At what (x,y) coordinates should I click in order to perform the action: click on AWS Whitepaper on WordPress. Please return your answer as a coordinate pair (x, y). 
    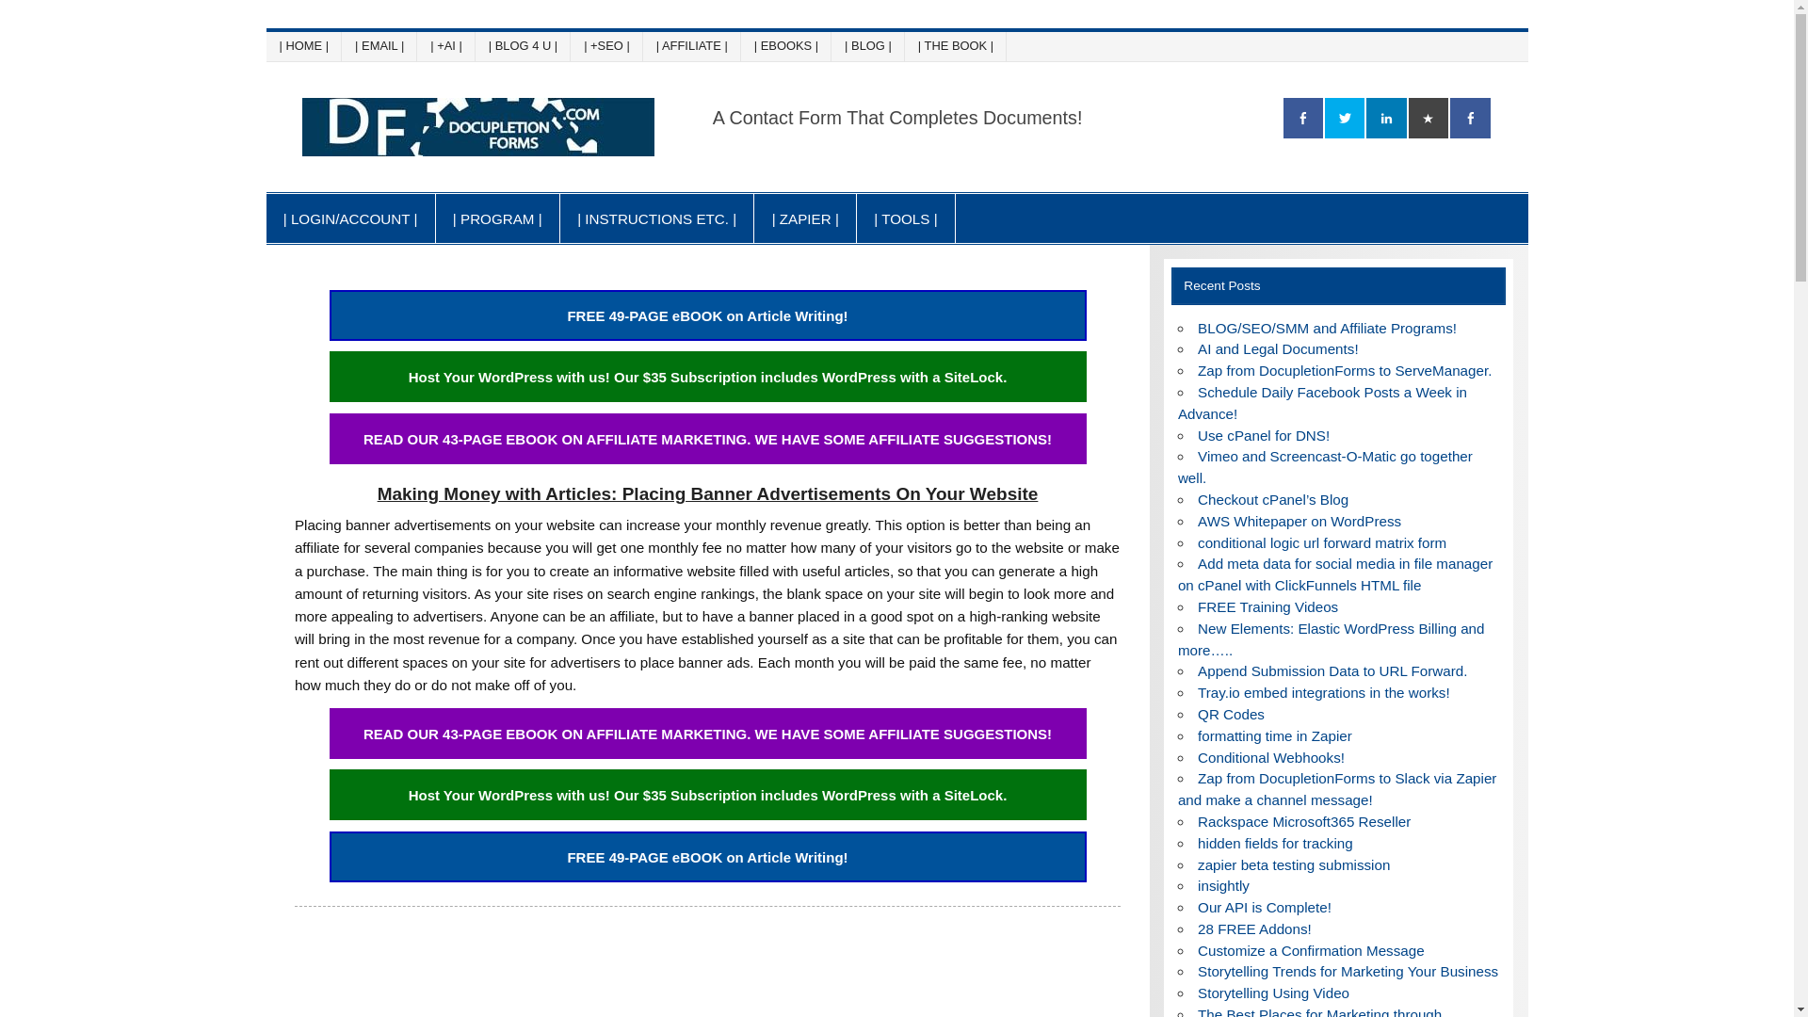
    Looking at the image, I should click on (1299, 521).